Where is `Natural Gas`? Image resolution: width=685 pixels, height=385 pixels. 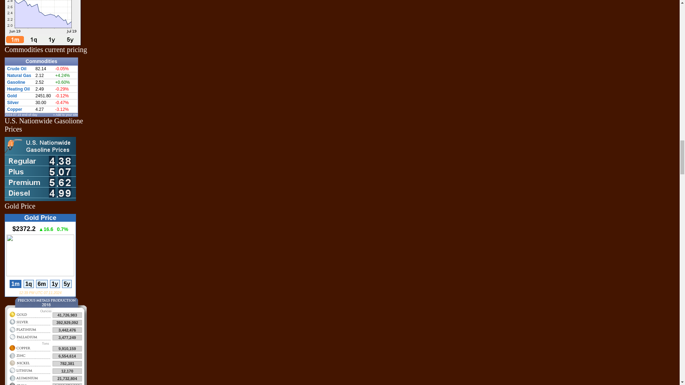 Natural Gas is located at coordinates (19, 76).